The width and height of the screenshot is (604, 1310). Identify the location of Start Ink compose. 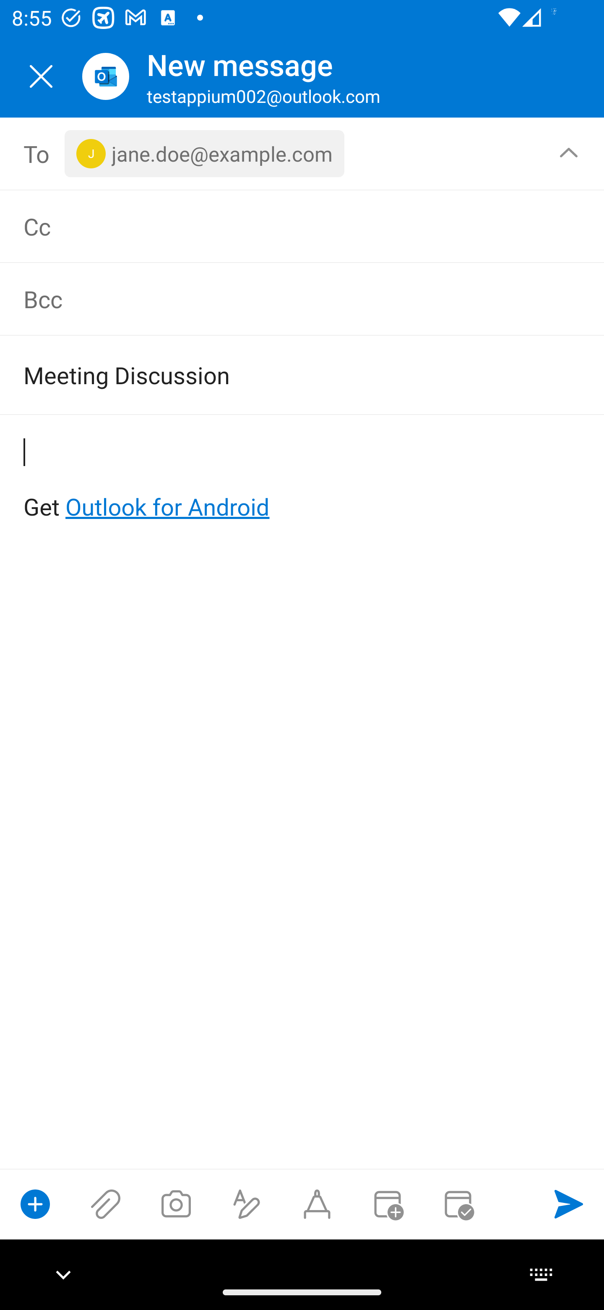
(317, 1204).